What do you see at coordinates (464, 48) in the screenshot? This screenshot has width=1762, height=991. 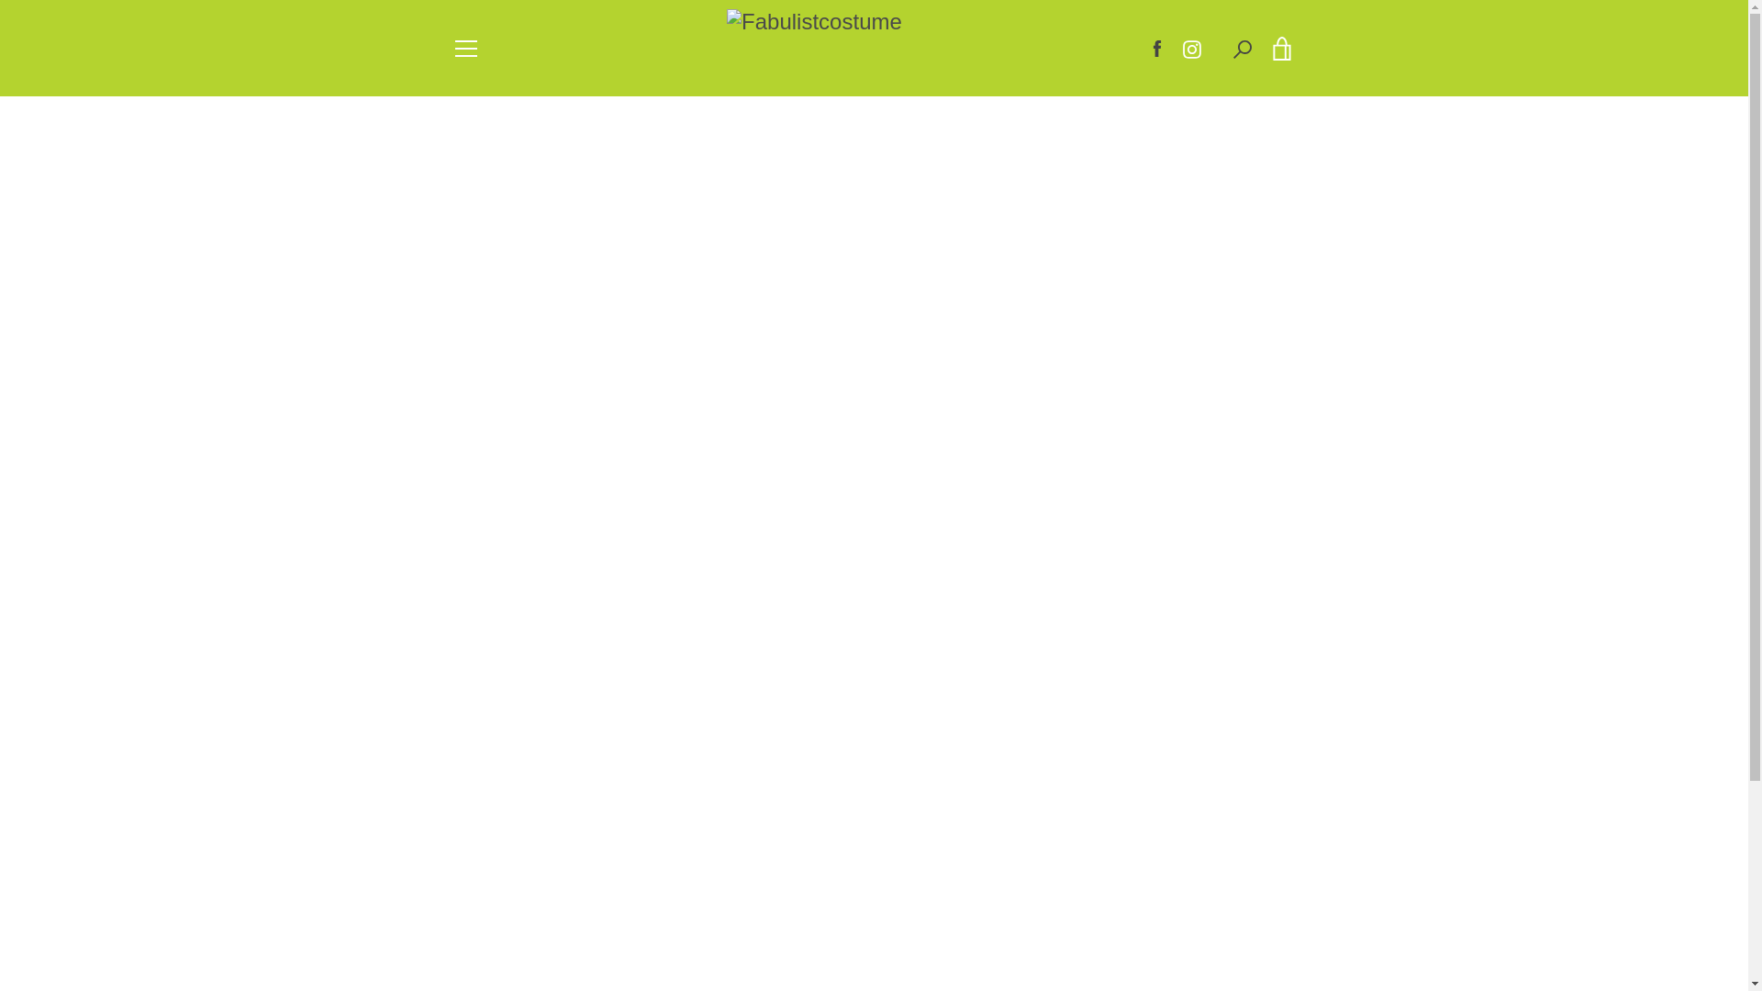 I see `MENU` at bounding box center [464, 48].